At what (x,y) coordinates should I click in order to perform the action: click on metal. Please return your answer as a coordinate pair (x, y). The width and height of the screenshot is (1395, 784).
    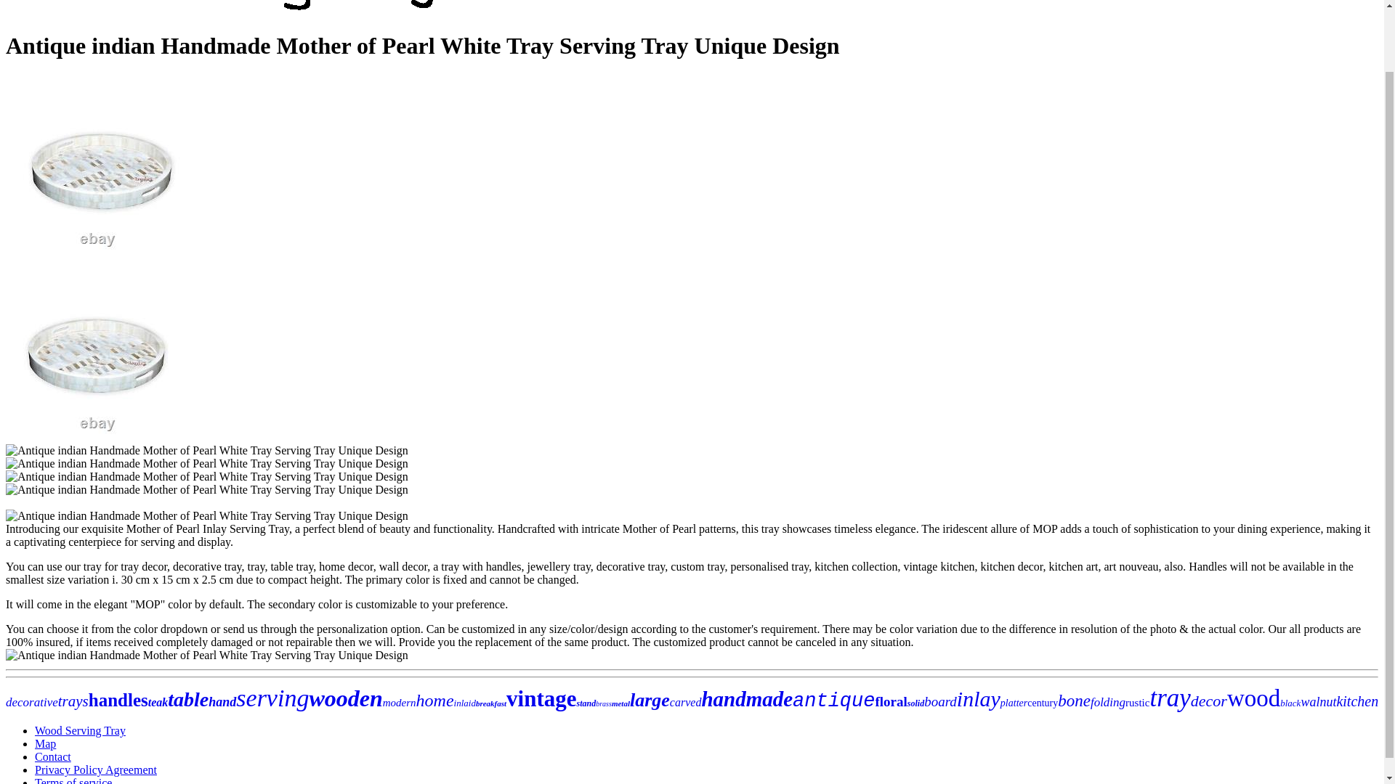
    Looking at the image, I should click on (620, 703).